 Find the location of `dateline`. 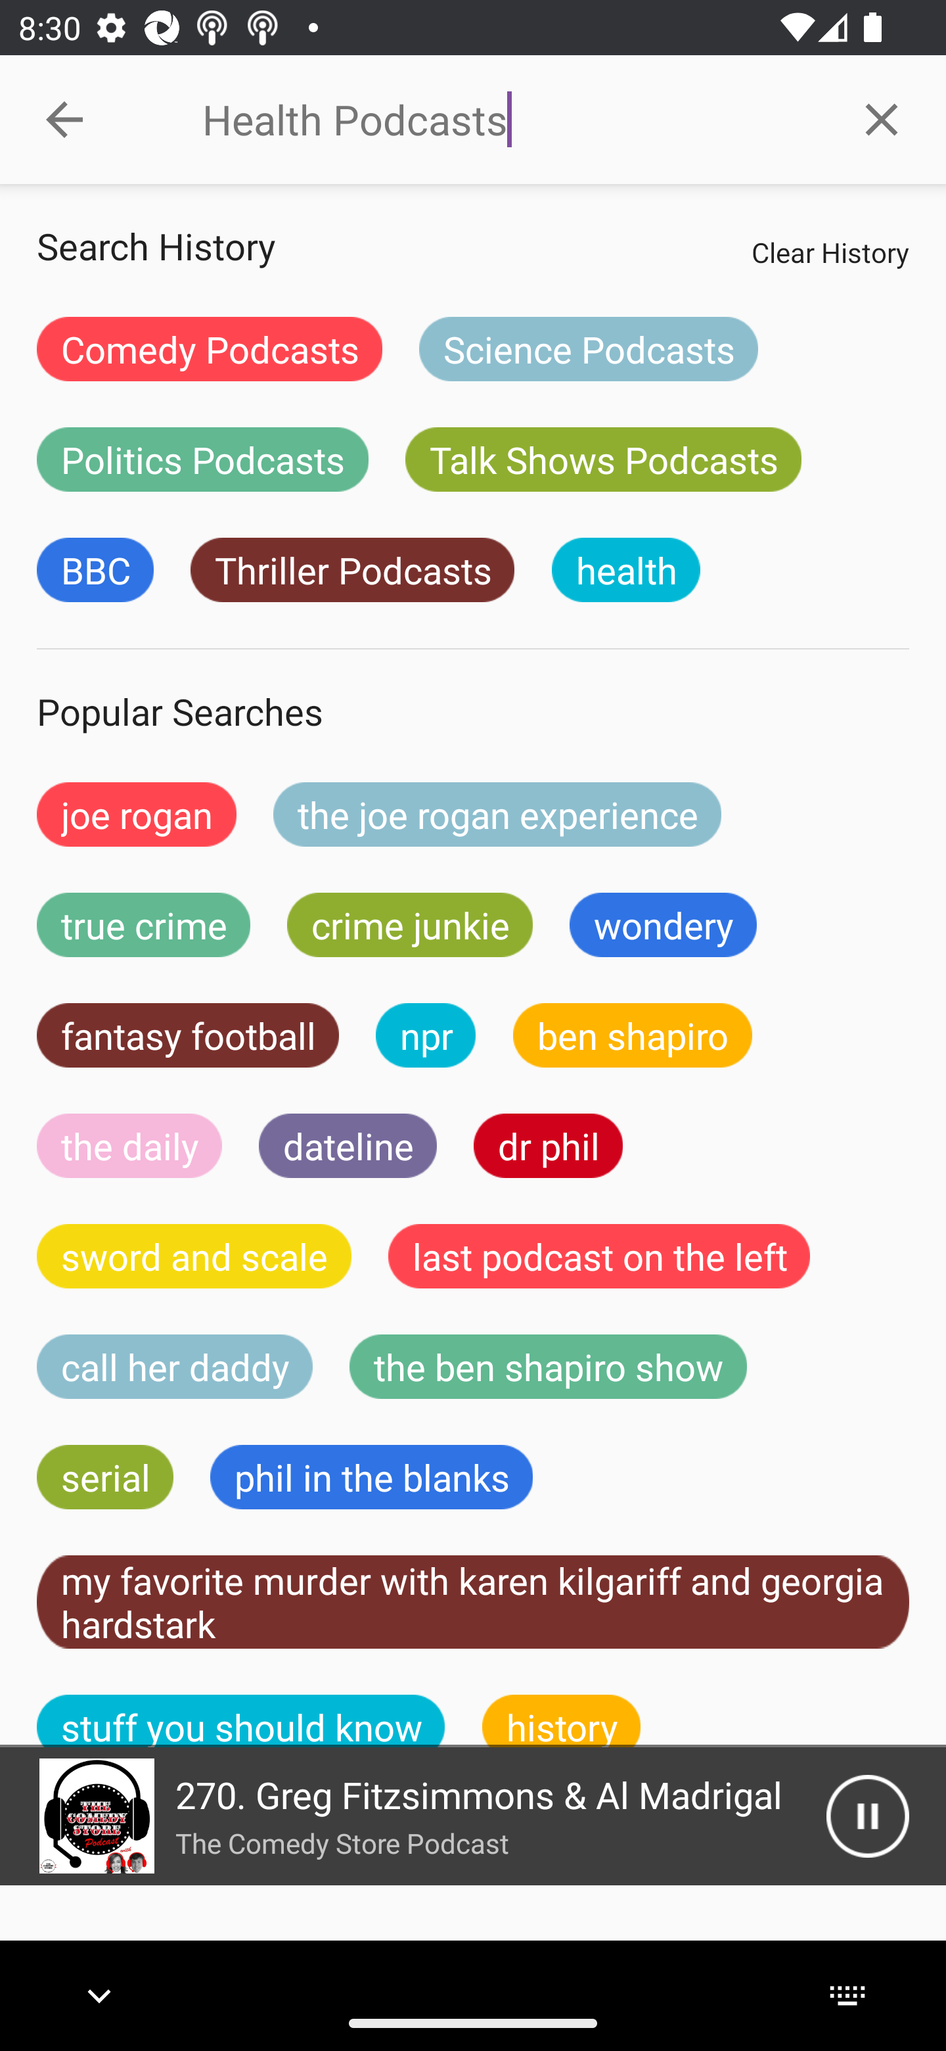

dateline is located at coordinates (348, 1145).